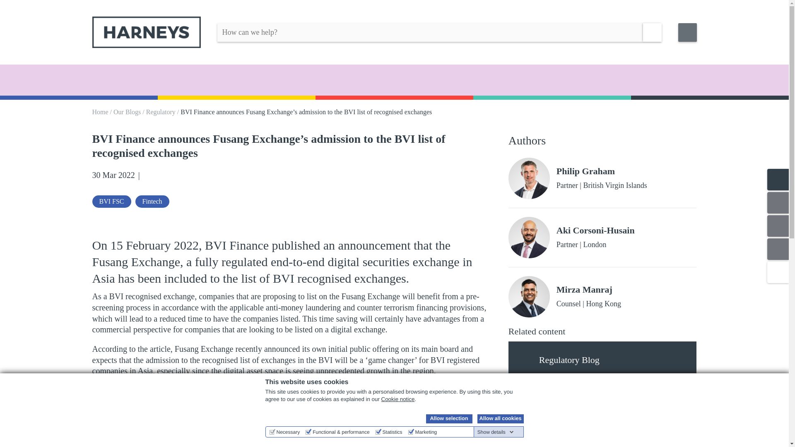 This screenshot has width=795, height=447. What do you see at coordinates (398, 399) in the screenshot?
I see `Cookie notice` at bounding box center [398, 399].